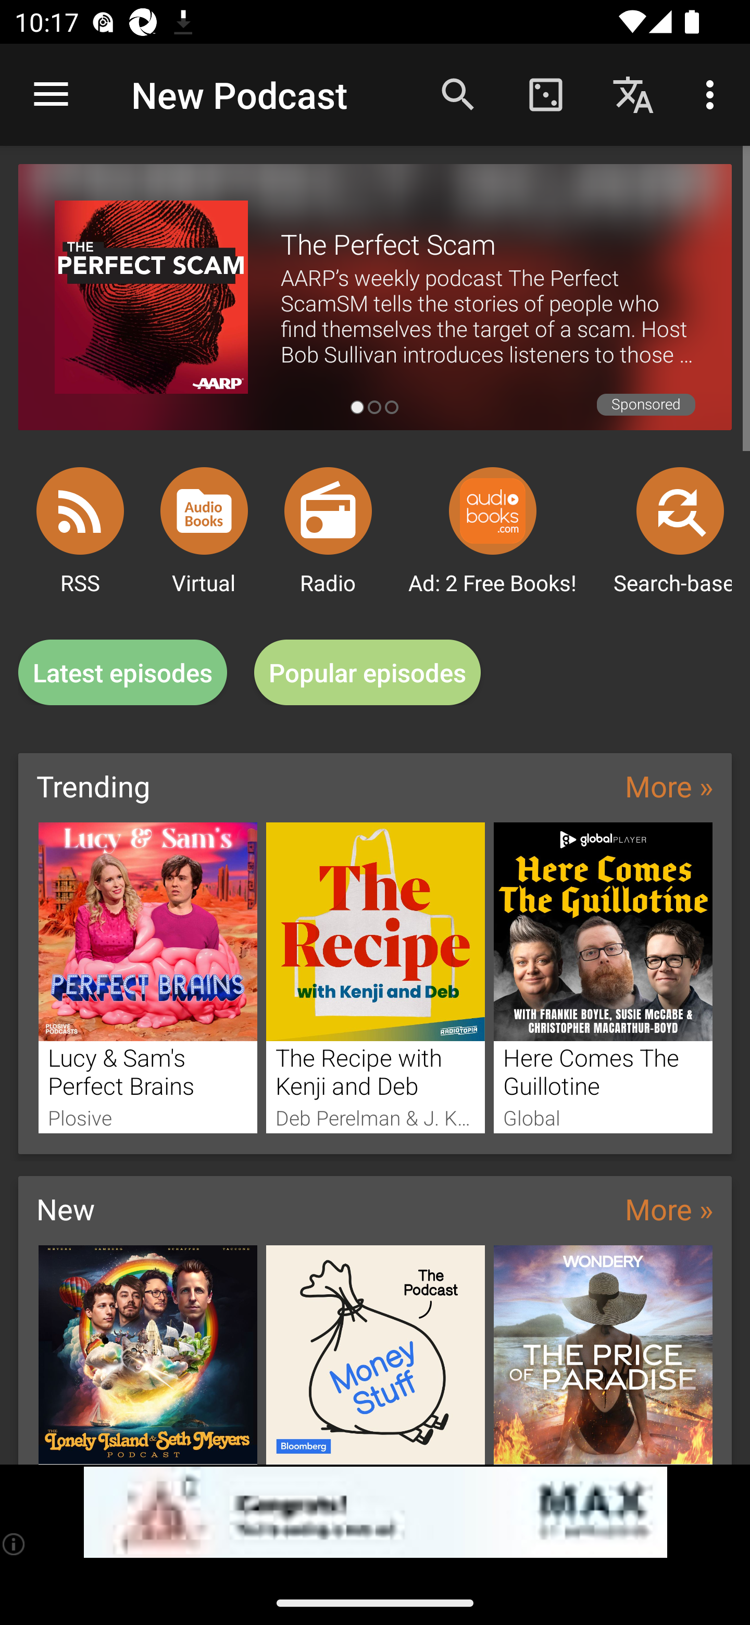  What do you see at coordinates (603, 977) in the screenshot?
I see `Here Comes The Guillotine Global` at bounding box center [603, 977].